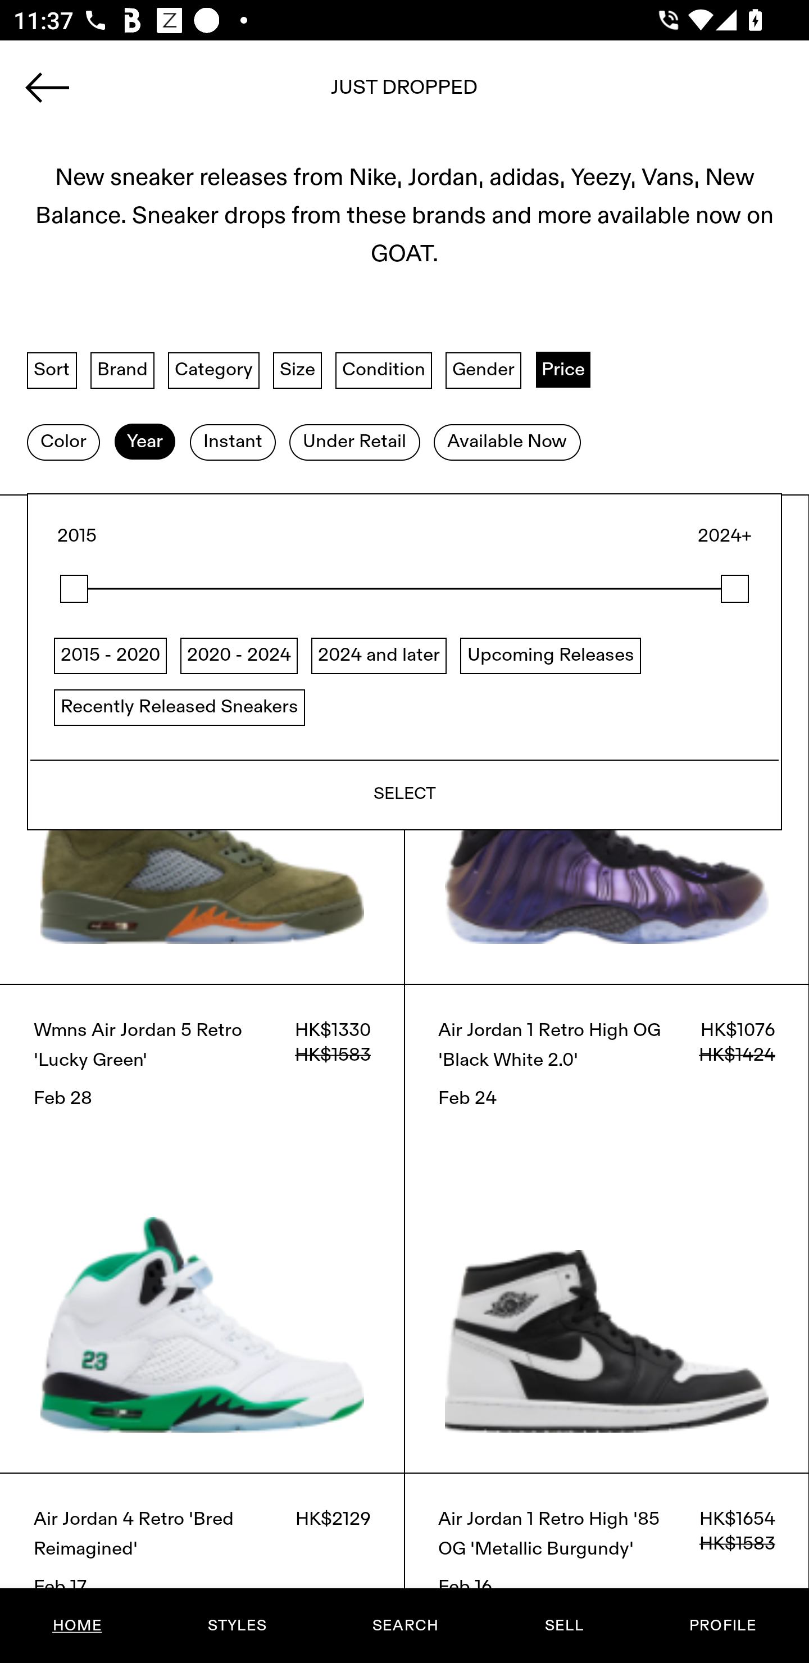 The height and width of the screenshot is (1663, 809). Describe the element at coordinates (239, 654) in the screenshot. I see `2020 - 2024` at that location.